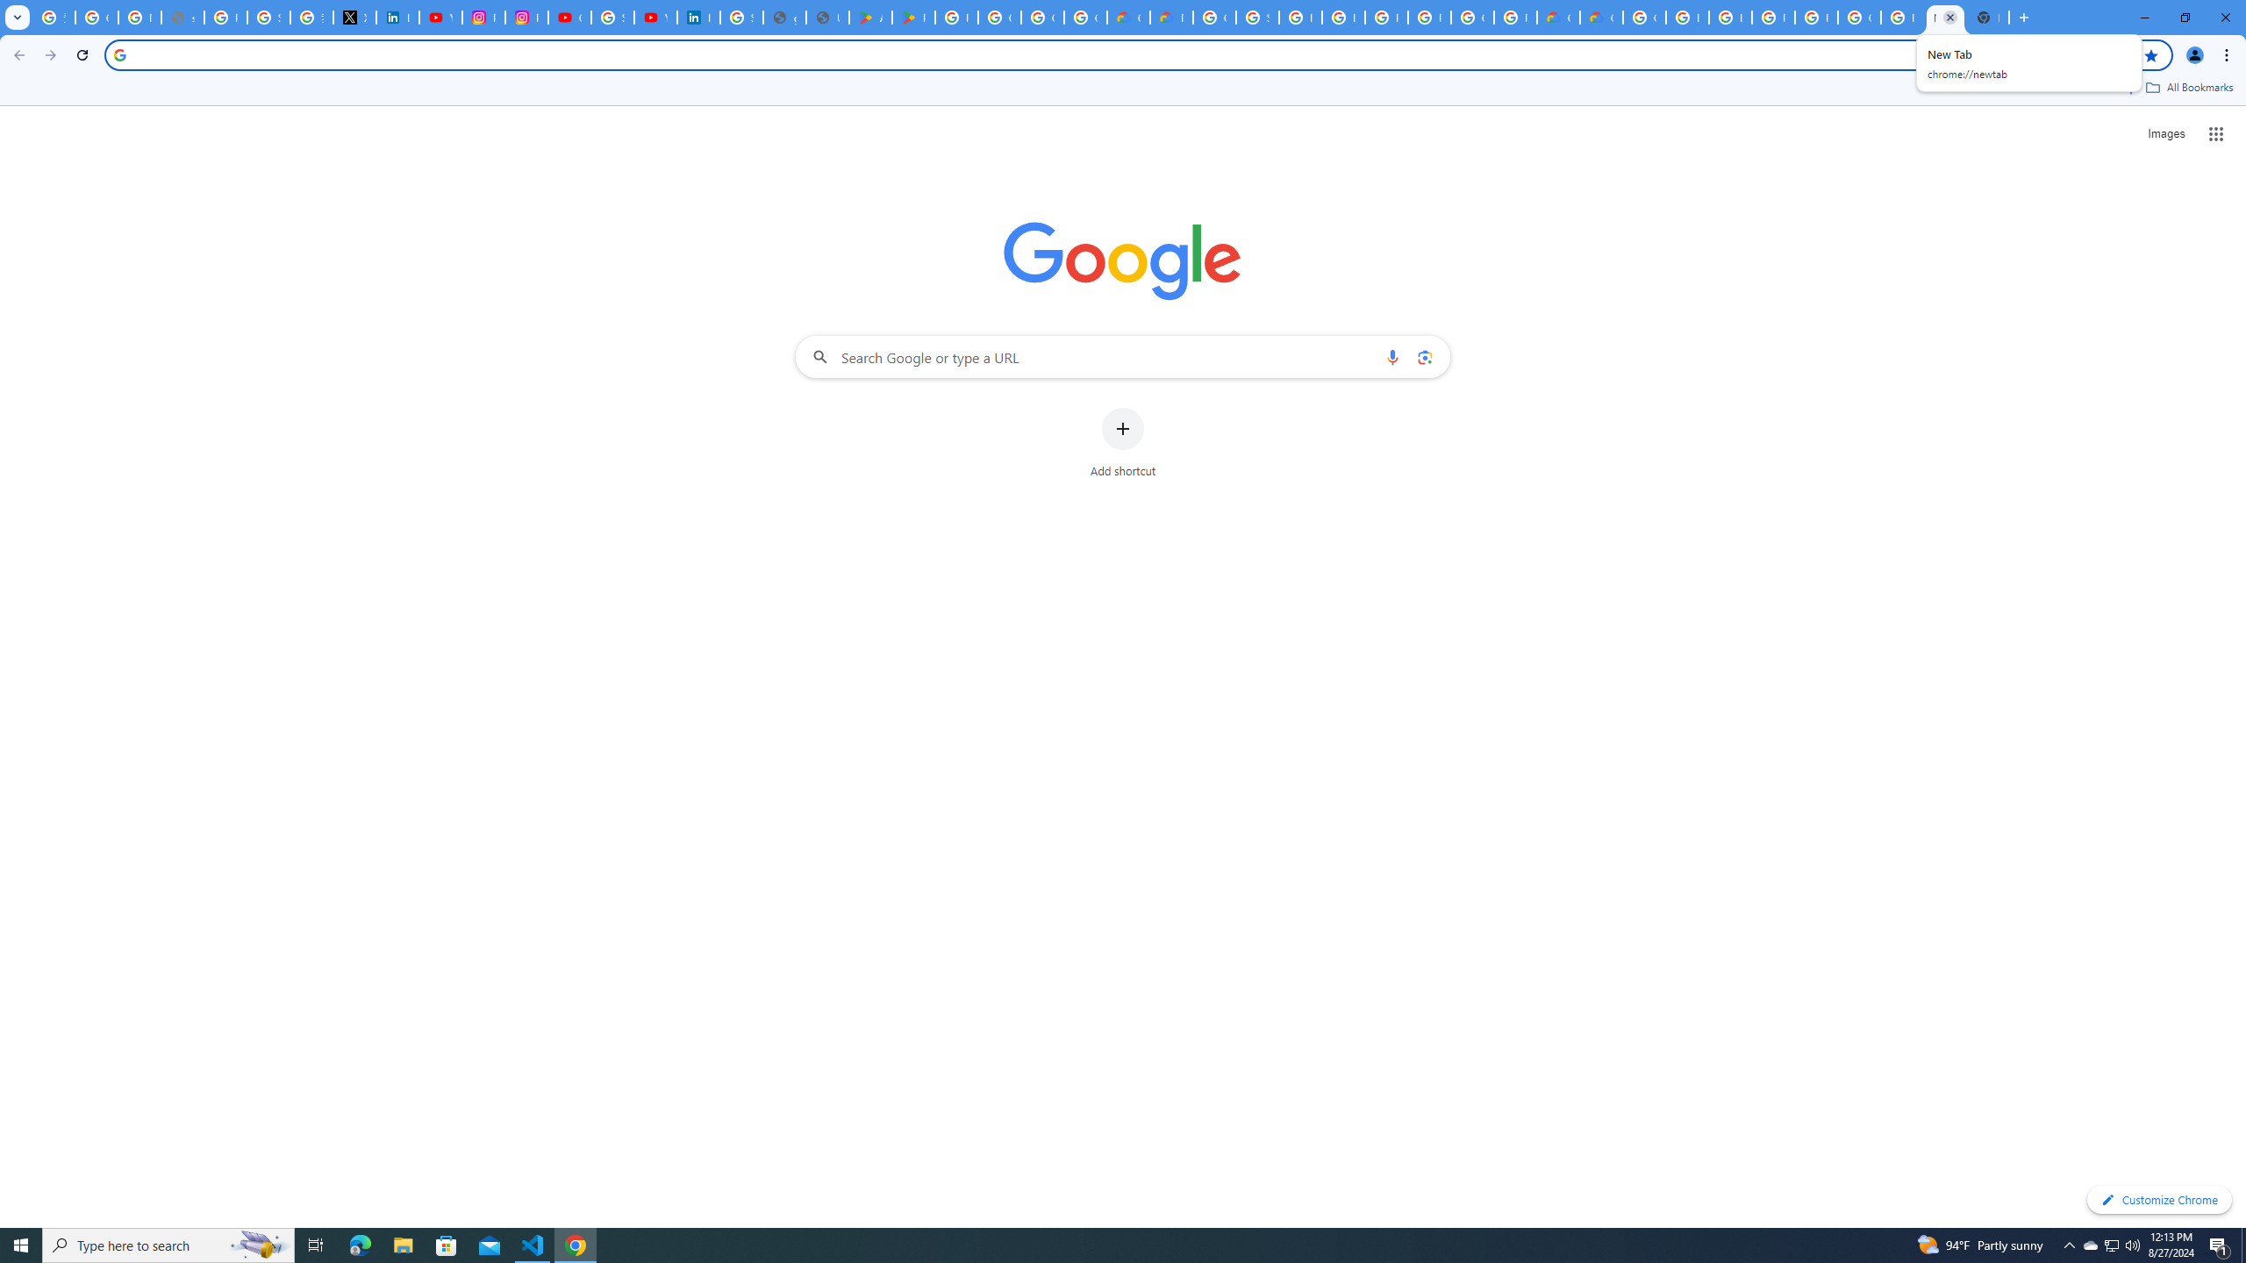  What do you see at coordinates (740, 18) in the screenshot?
I see `Sign in - Google Accounts` at bounding box center [740, 18].